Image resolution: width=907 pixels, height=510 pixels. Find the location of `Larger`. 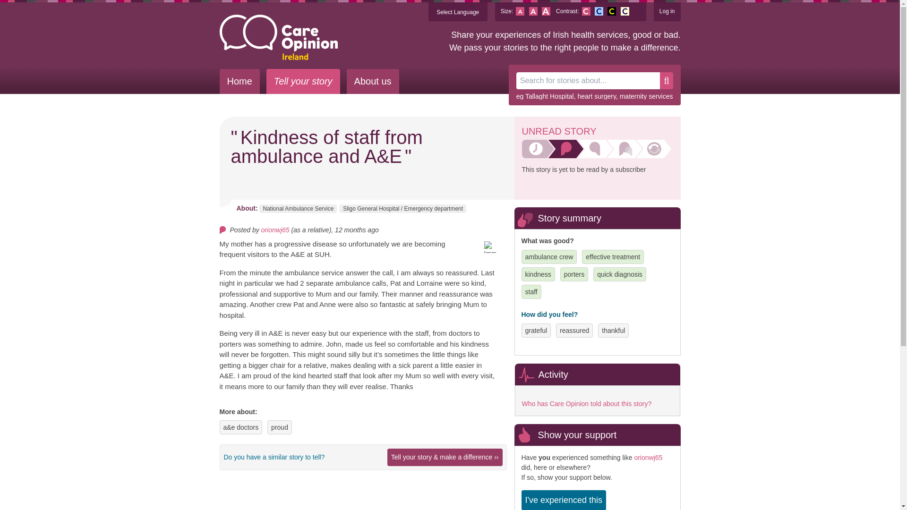

Larger is located at coordinates (546, 11).